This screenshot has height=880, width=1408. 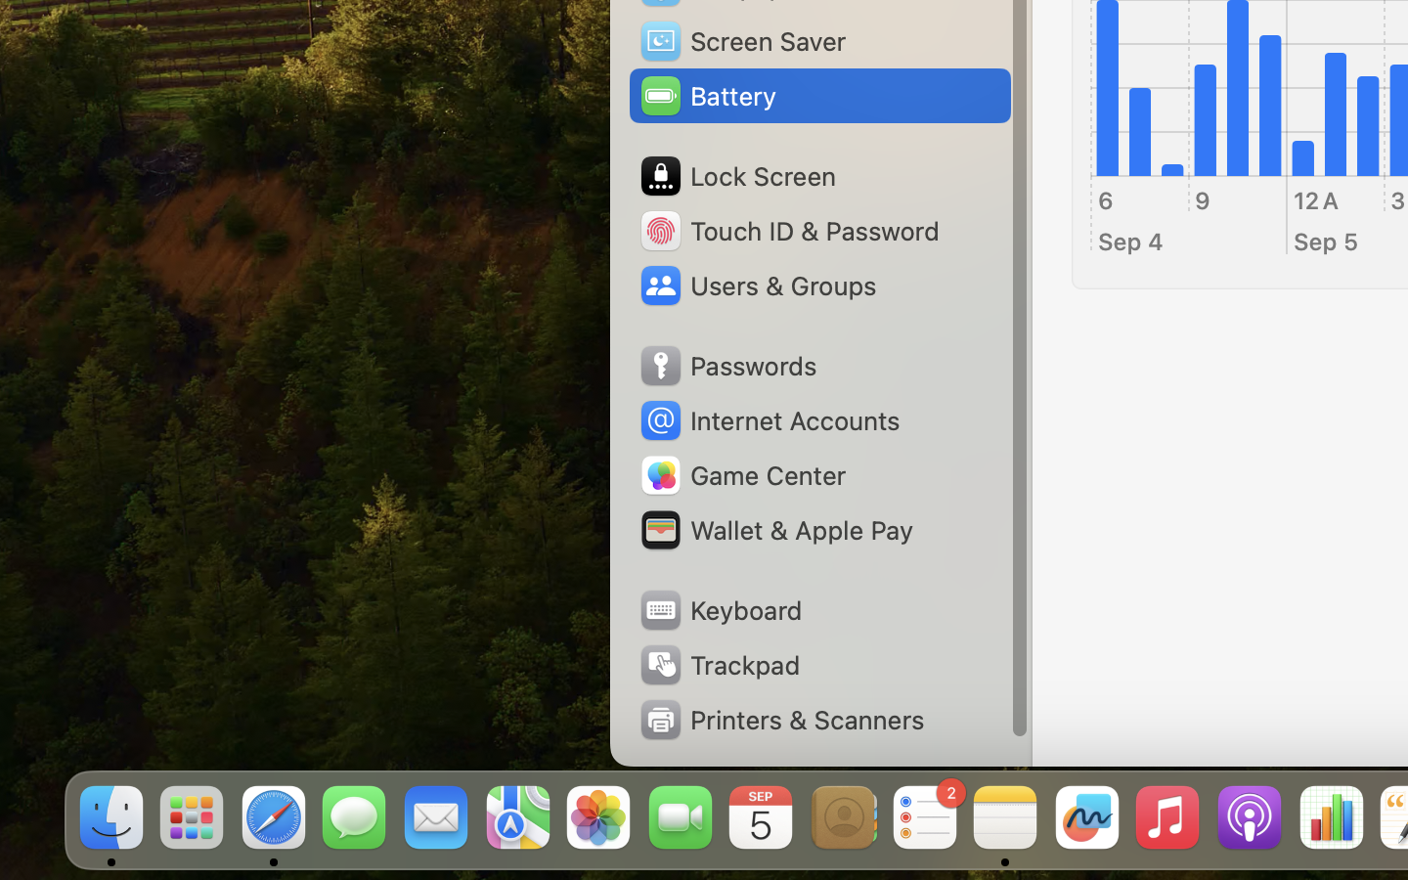 What do you see at coordinates (788, 231) in the screenshot?
I see `Touch ID & Password` at bounding box center [788, 231].